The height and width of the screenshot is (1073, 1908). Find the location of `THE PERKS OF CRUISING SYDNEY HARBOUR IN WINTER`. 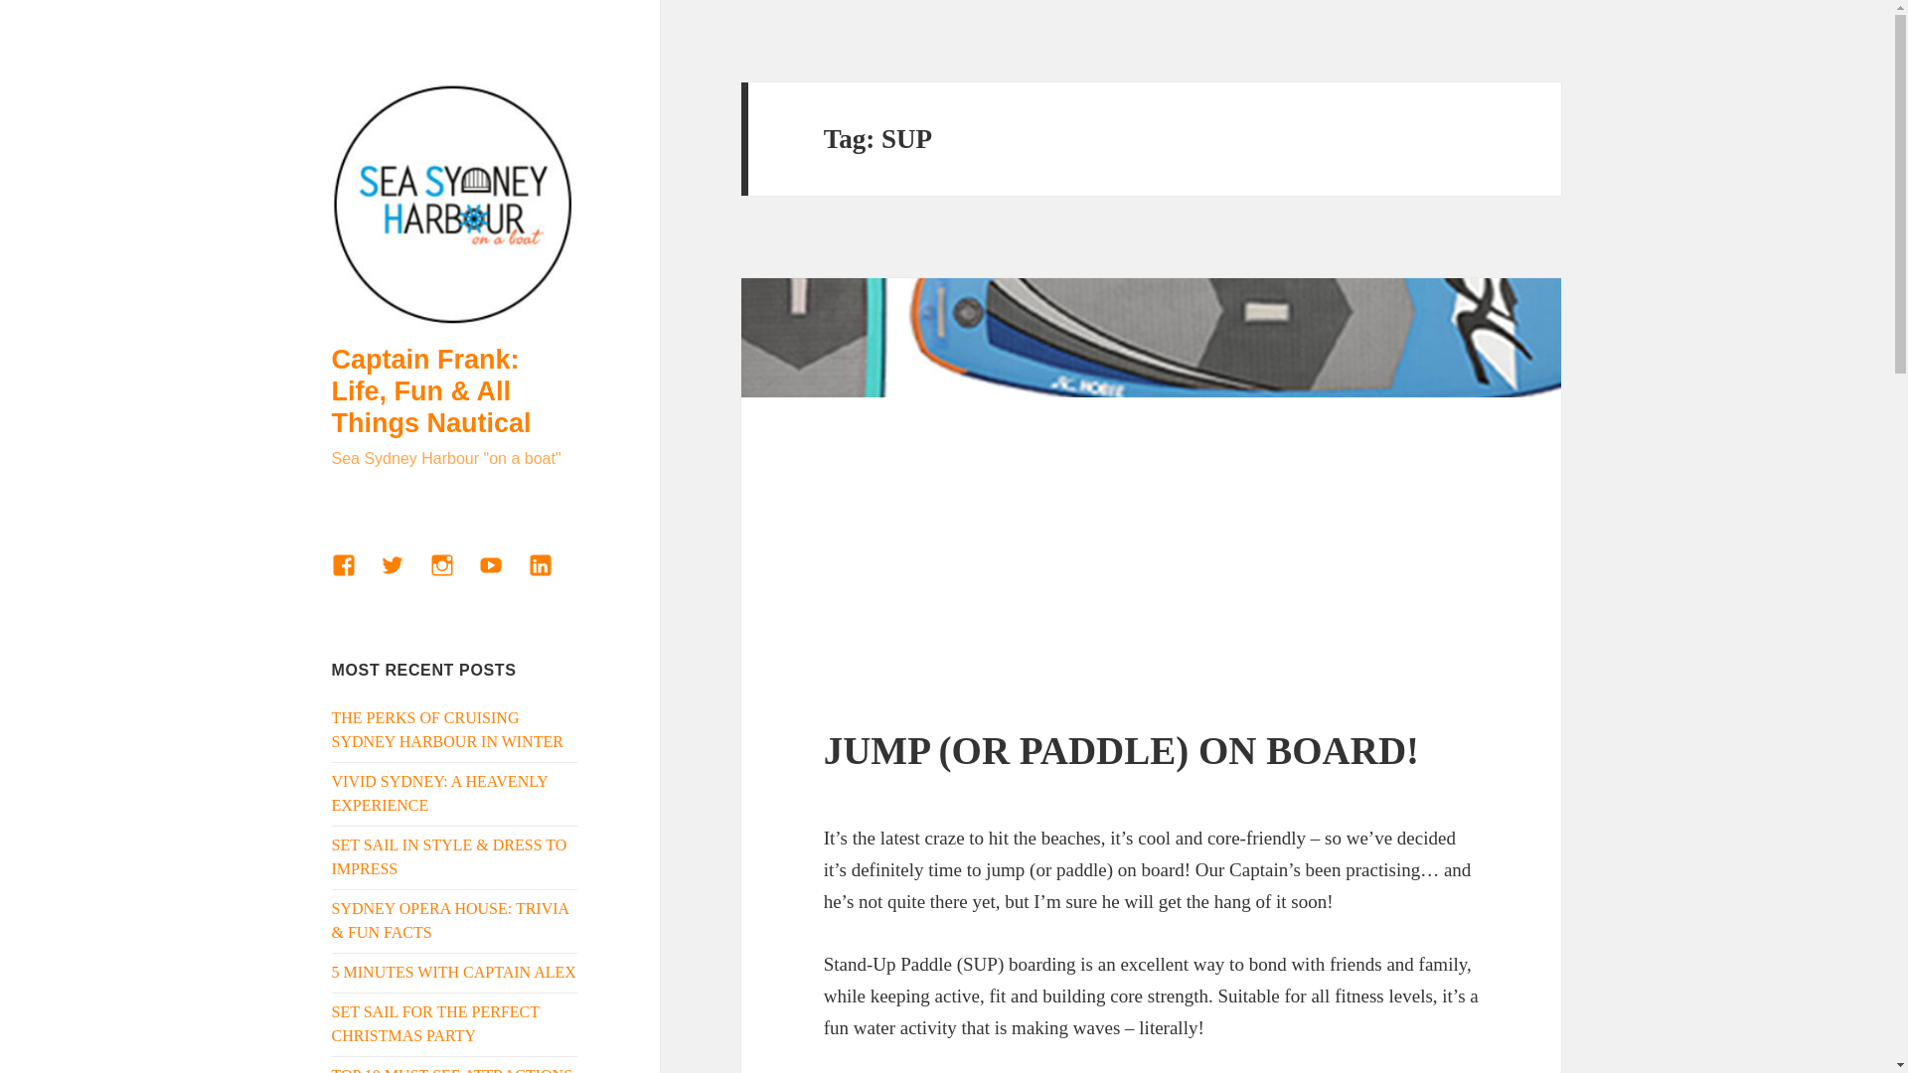

THE PERKS OF CRUISING SYDNEY HARBOUR IN WINTER is located at coordinates (447, 729).